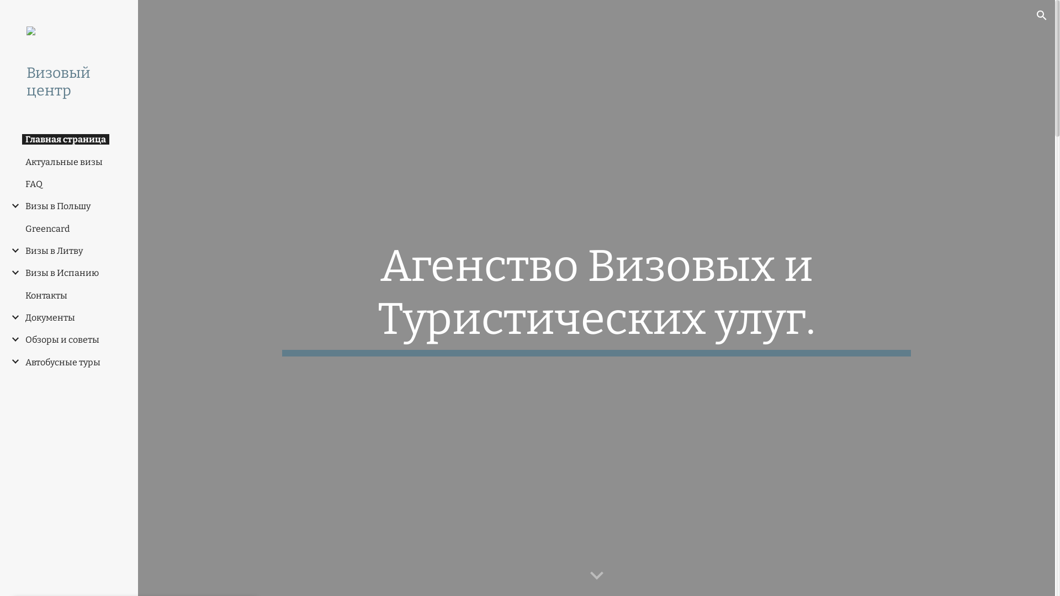 The image size is (1060, 596). Describe the element at coordinates (12, 273) in the screenshot. I see `Expand/Collapse` at that location.